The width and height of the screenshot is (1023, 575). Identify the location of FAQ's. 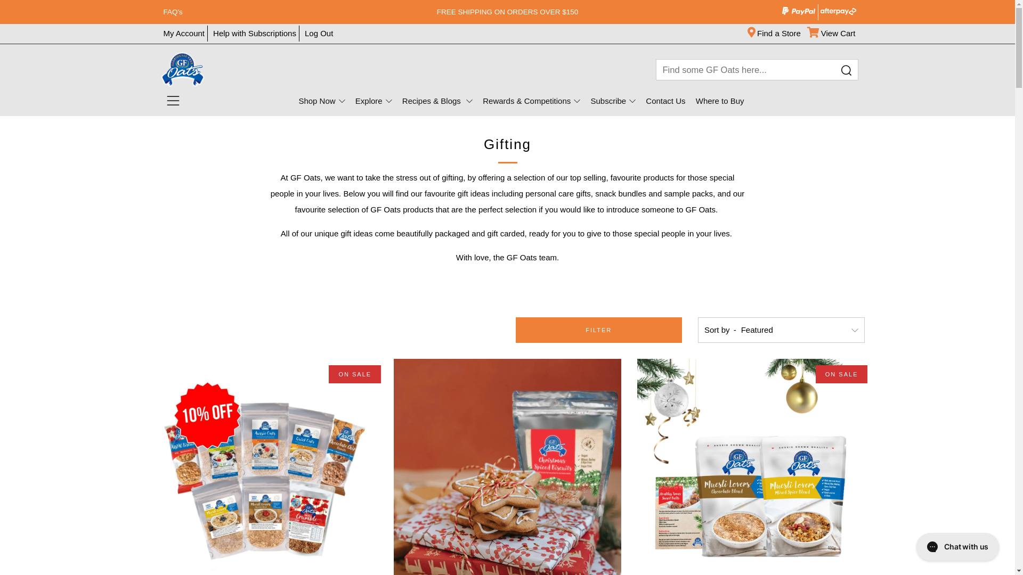
(270, 12).